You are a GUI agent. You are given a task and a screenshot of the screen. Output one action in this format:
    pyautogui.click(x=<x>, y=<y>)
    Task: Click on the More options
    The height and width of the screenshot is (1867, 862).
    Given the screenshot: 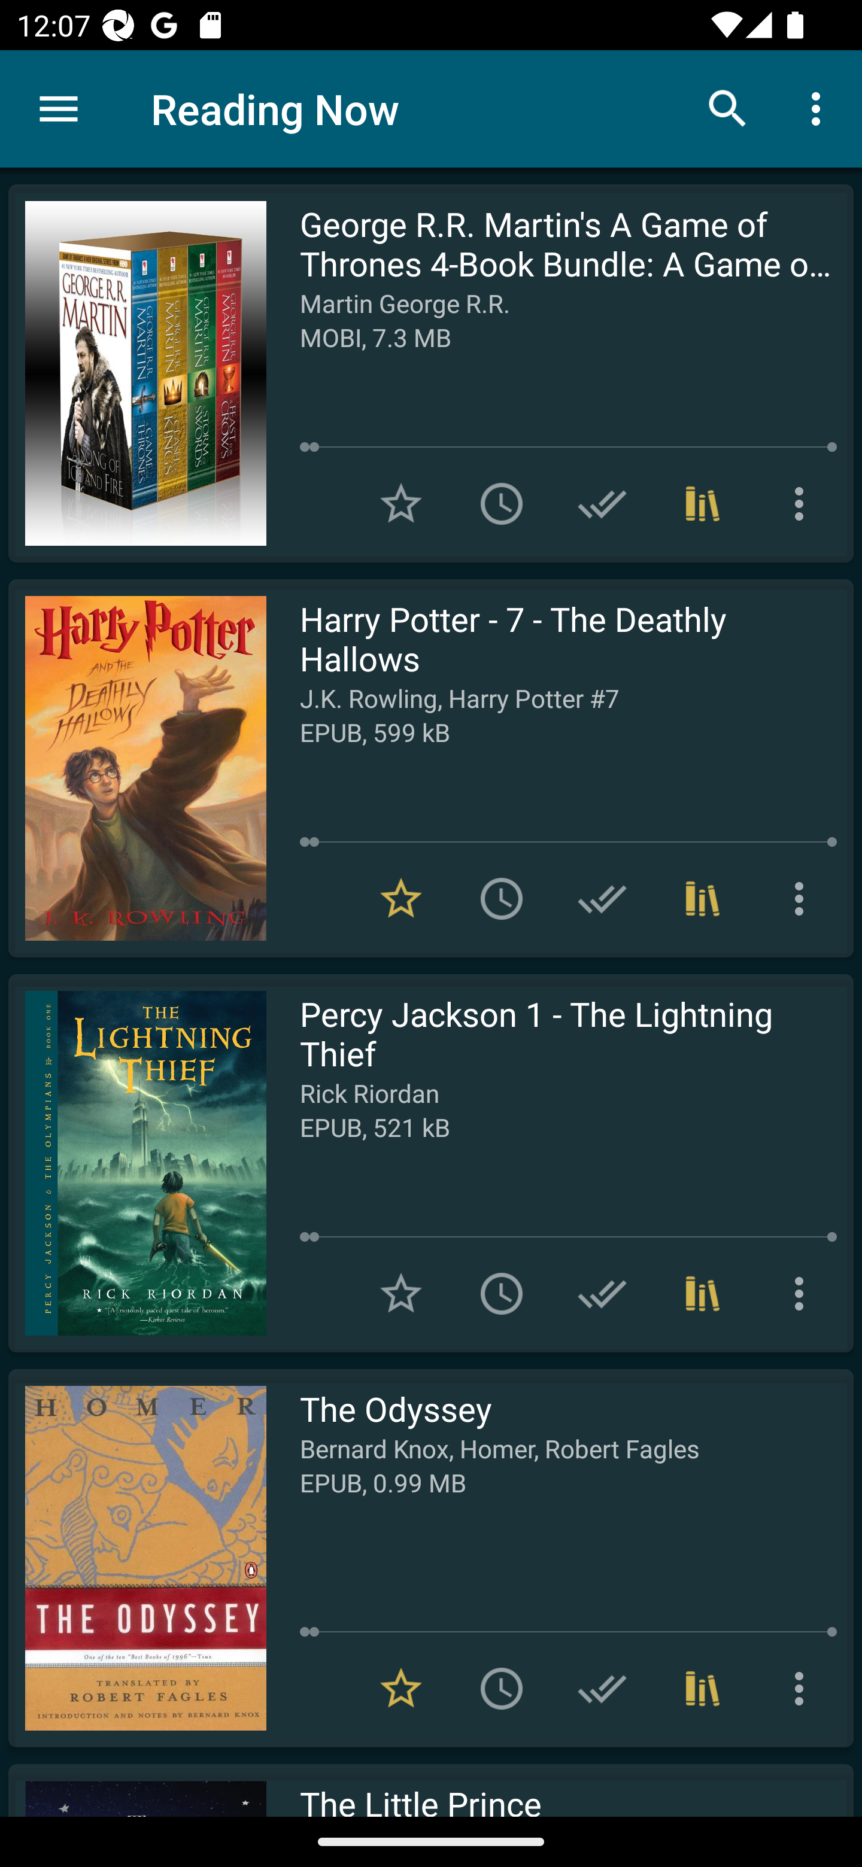 What is the action you would take?
    pyautogui.click(x=820, y=108)
    